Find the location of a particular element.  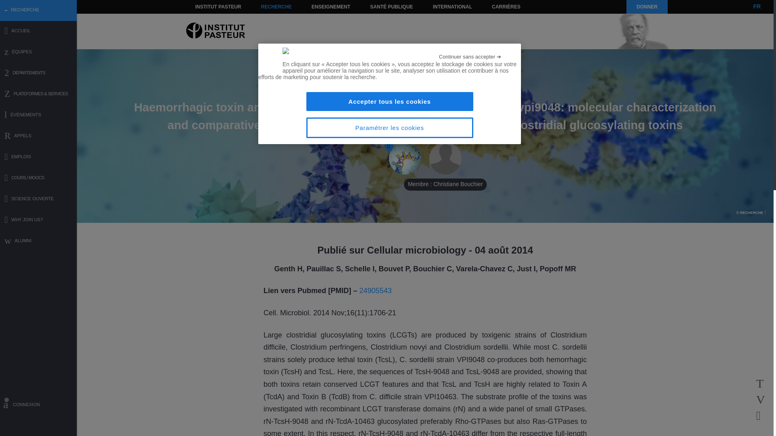

APPELS is located at coordinates (38, 136).